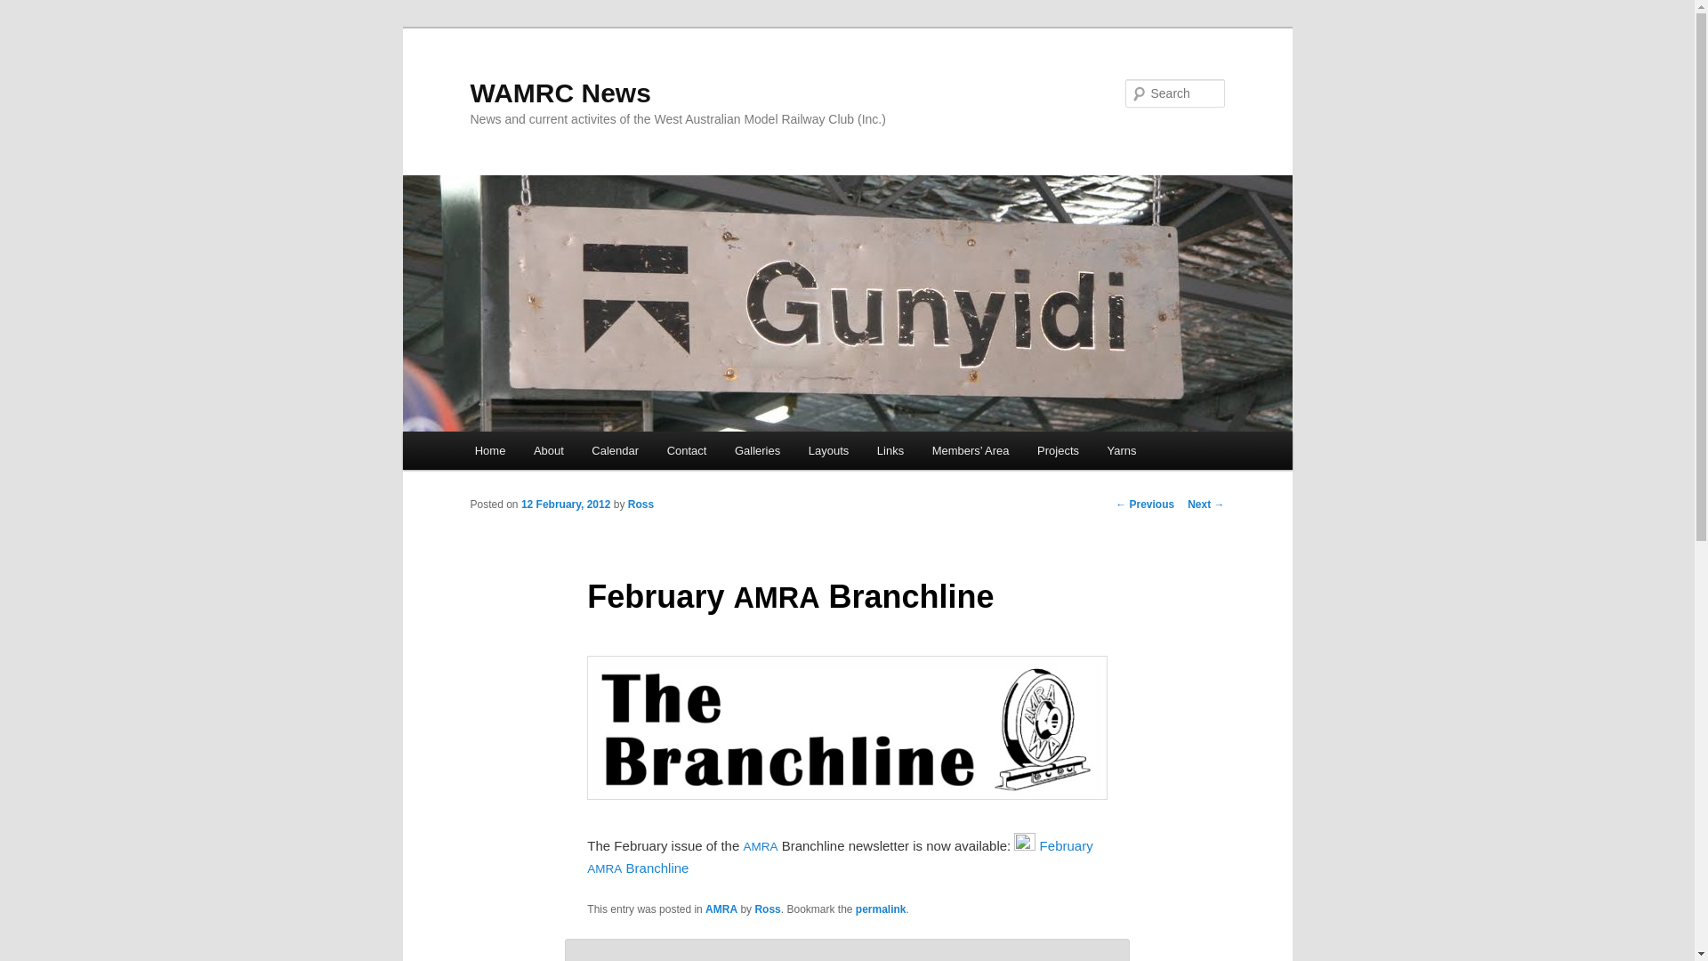  I want to click on Skip to primary content, so click(27, 27).